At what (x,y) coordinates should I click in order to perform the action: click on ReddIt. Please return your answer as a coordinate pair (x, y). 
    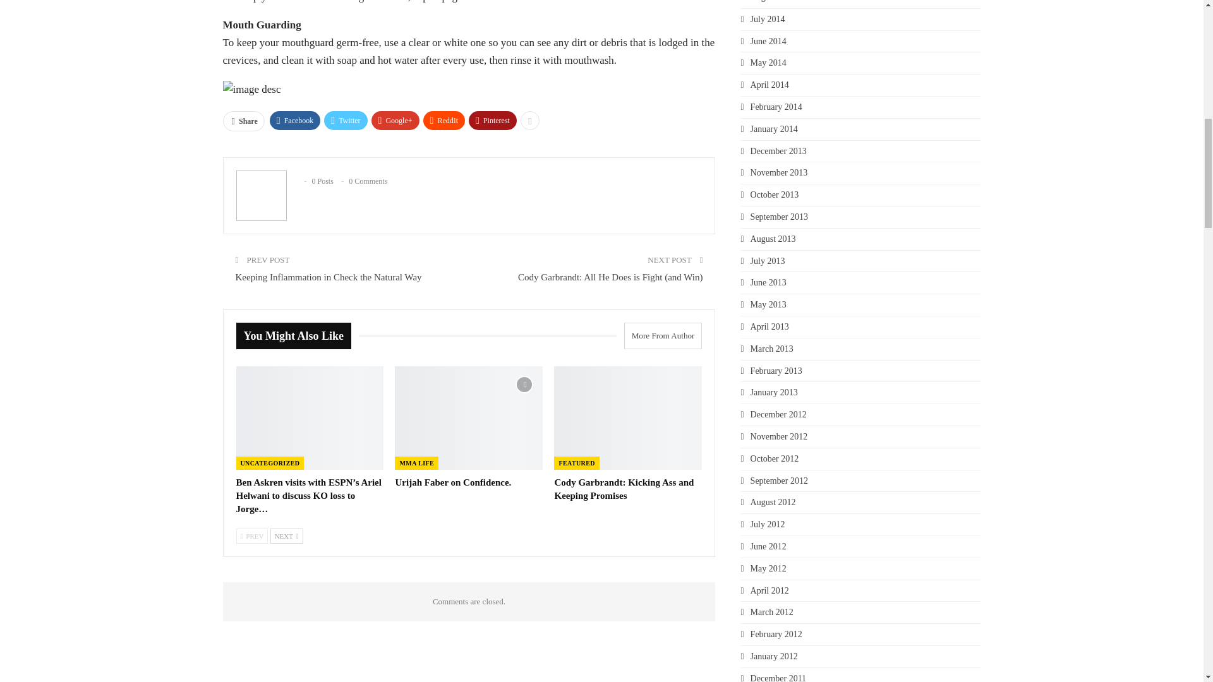
    Looking at the image, I should click on (445, 121).